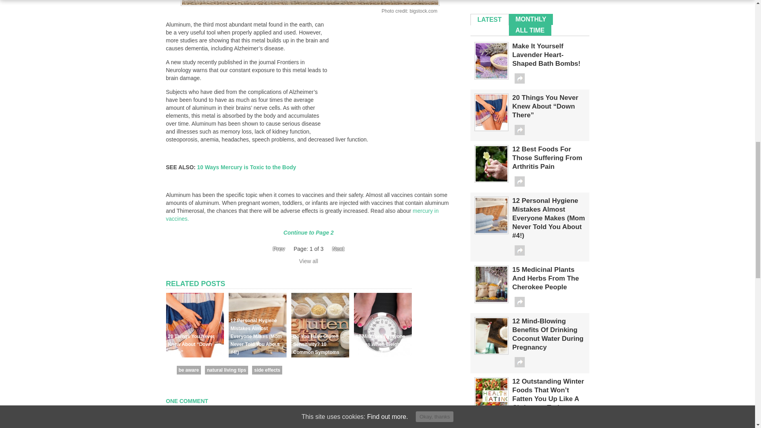 Image resolution: width=761 pixels, height=428 pixels. What do you see at coordinates (246, 167) in the screenshot?
I see ` 10 Ways Mercury is Toxic to the Body` at bounding box center [246, 167].